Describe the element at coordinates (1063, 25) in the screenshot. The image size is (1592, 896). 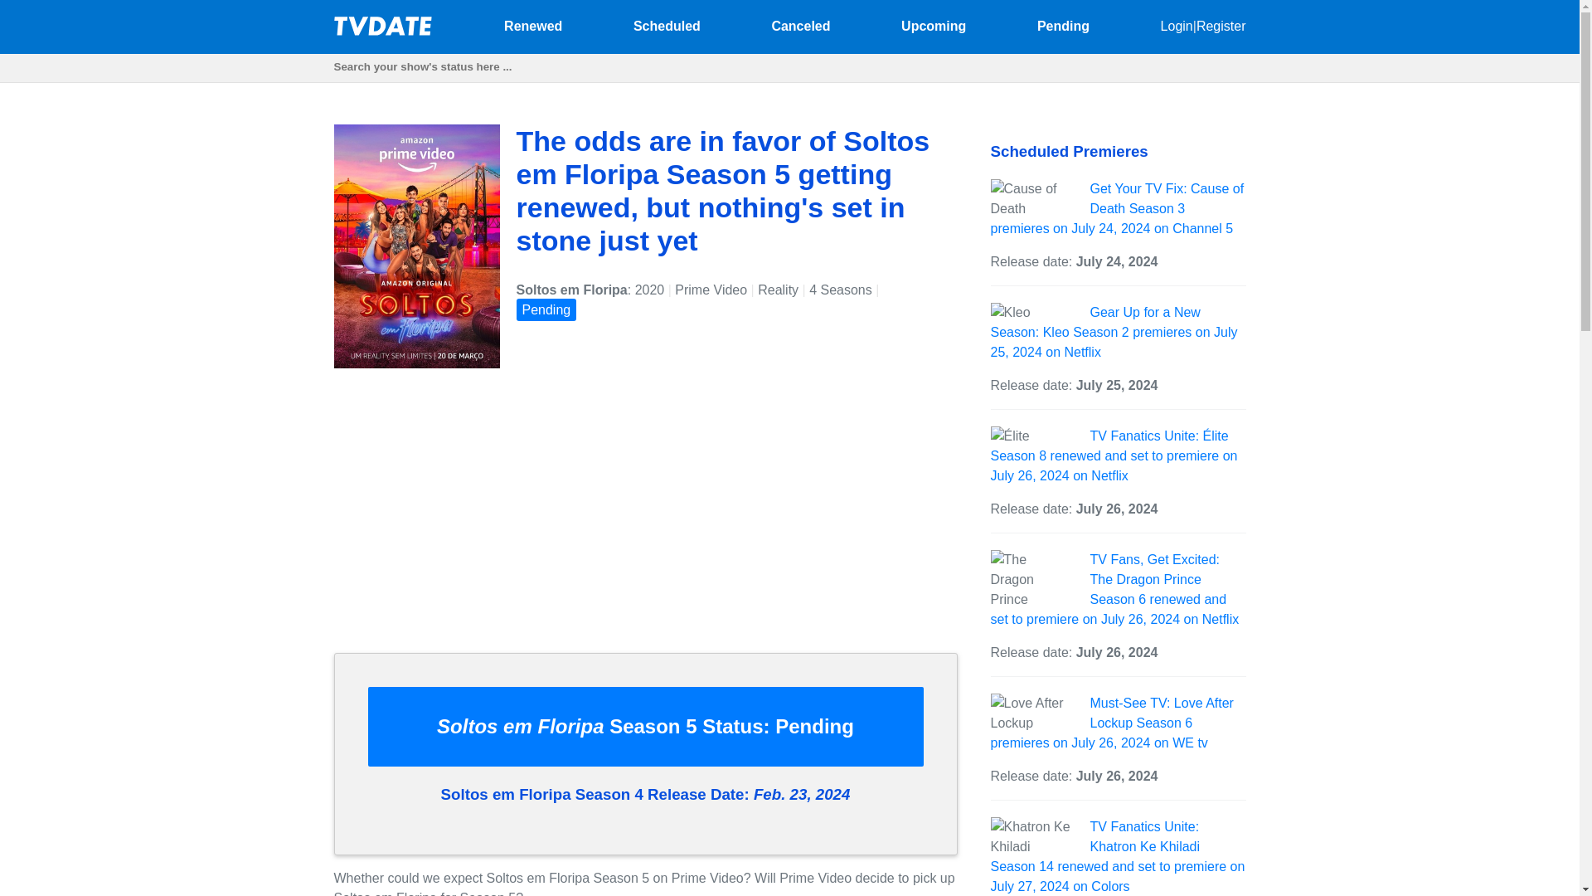
I see `Pending` at that location.